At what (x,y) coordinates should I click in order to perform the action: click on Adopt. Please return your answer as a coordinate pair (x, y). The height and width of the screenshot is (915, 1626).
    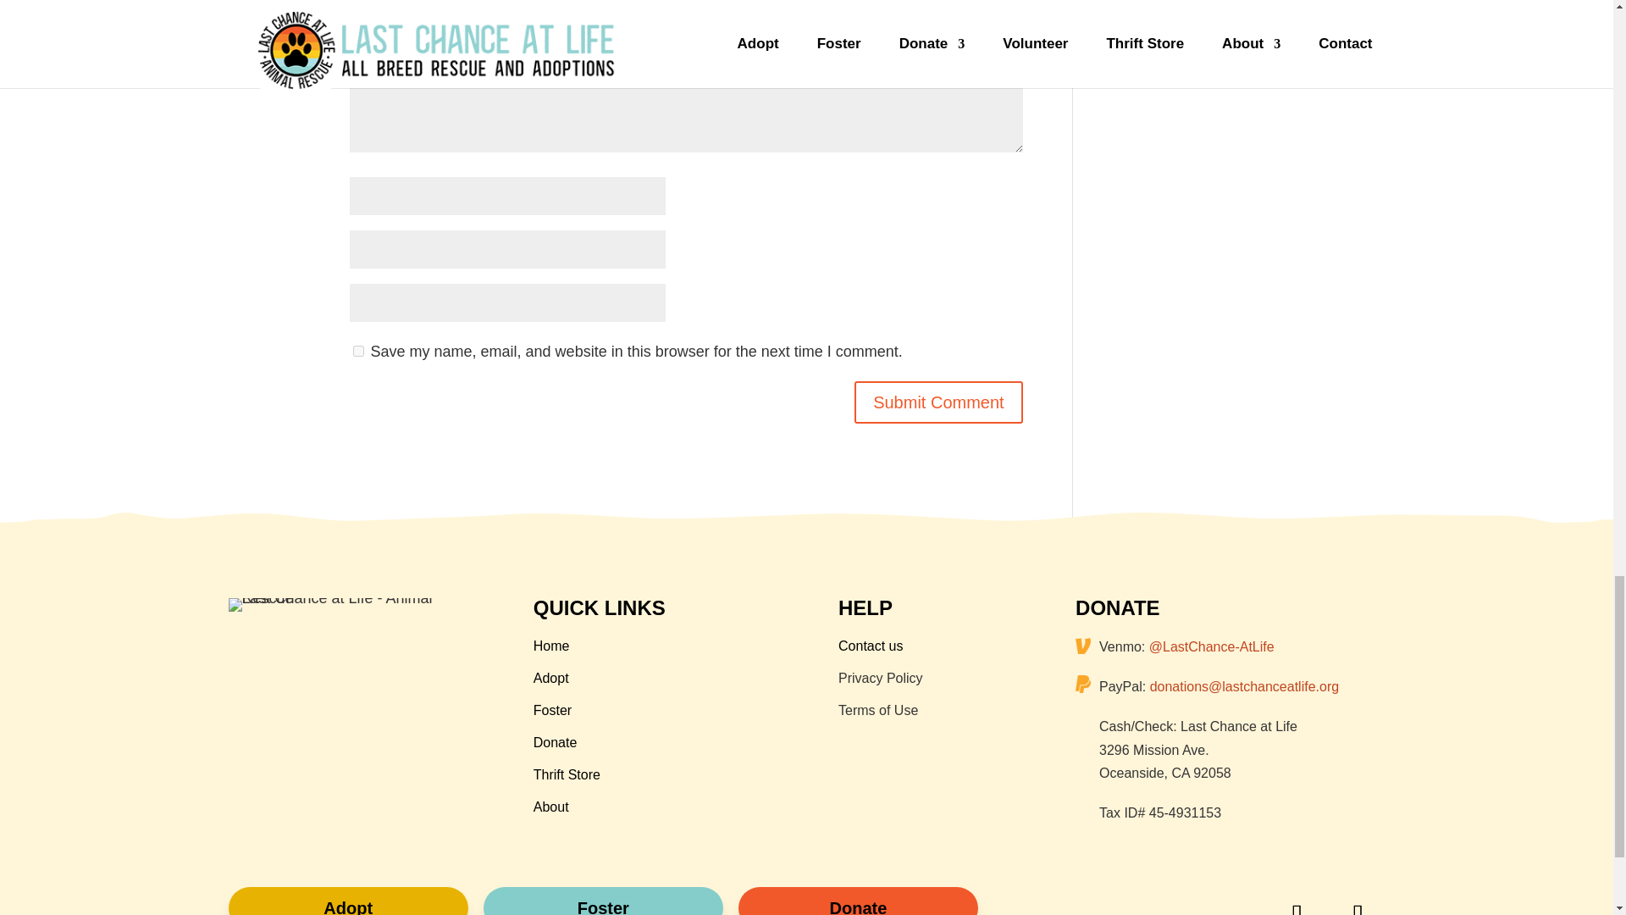
    Looking at the image, I should click on (550, 678).